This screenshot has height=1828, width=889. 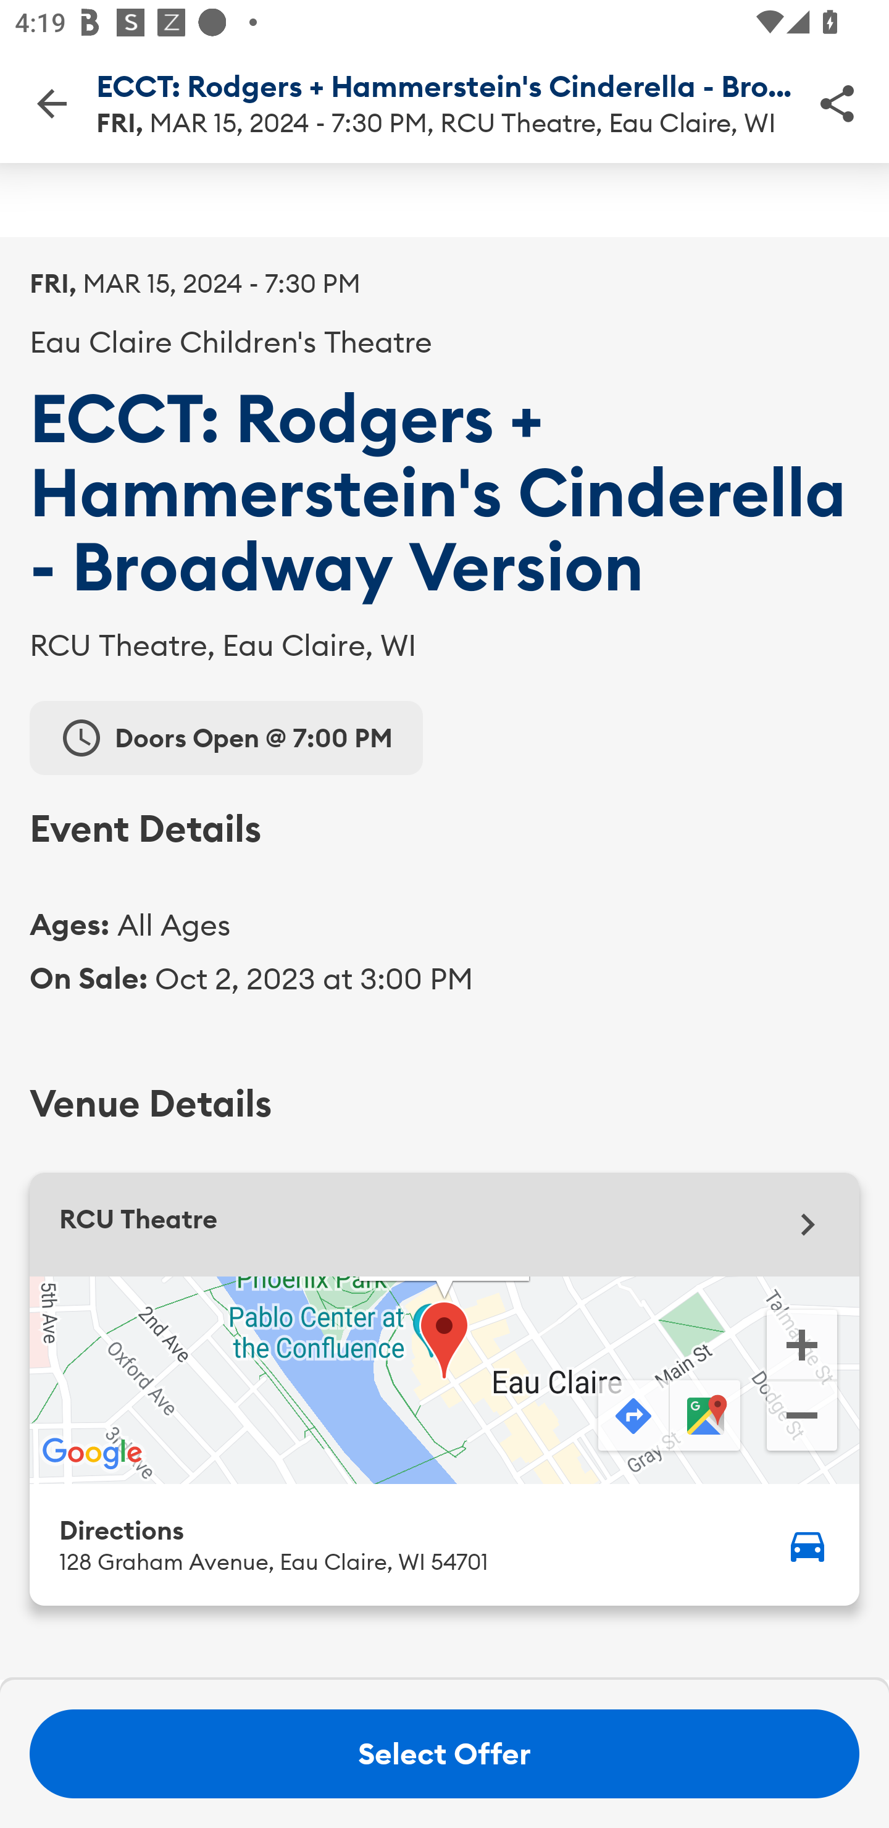 I want to click on Get directions, so click(x=631, y=1417).